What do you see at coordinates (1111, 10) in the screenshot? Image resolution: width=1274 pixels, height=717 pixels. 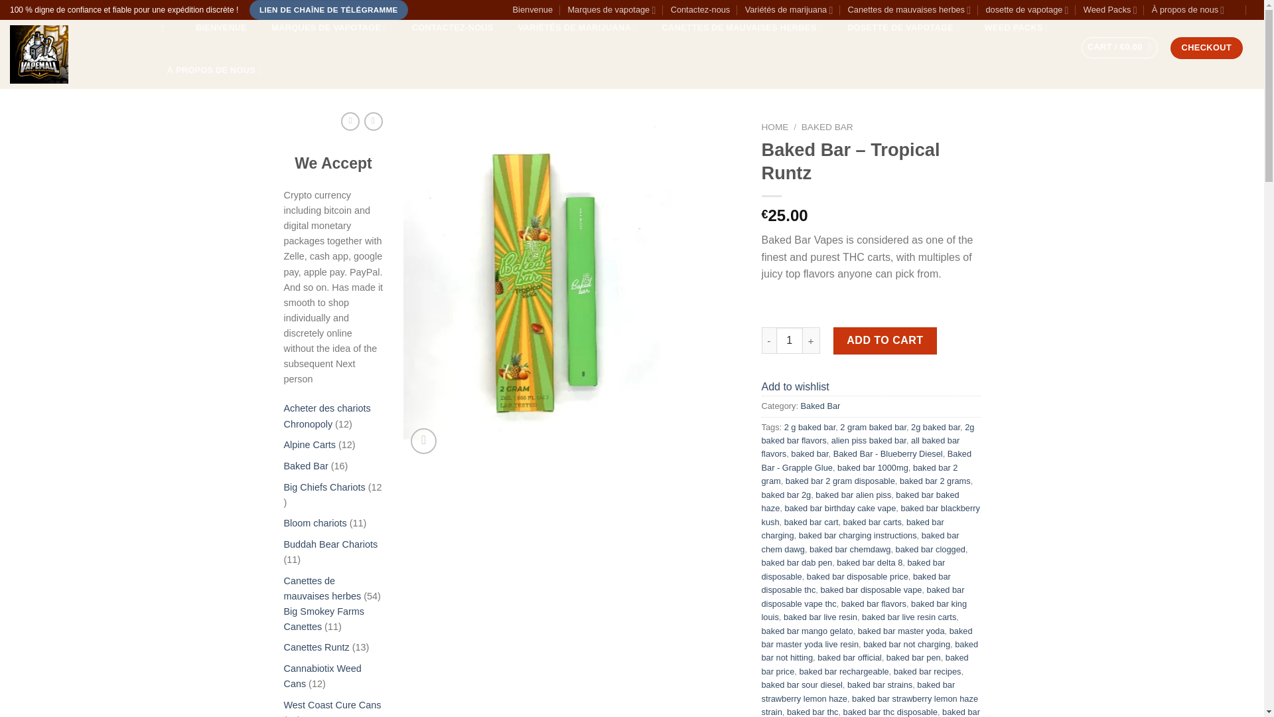 I see `Weed Packs` at bounding box center [1111, 10].